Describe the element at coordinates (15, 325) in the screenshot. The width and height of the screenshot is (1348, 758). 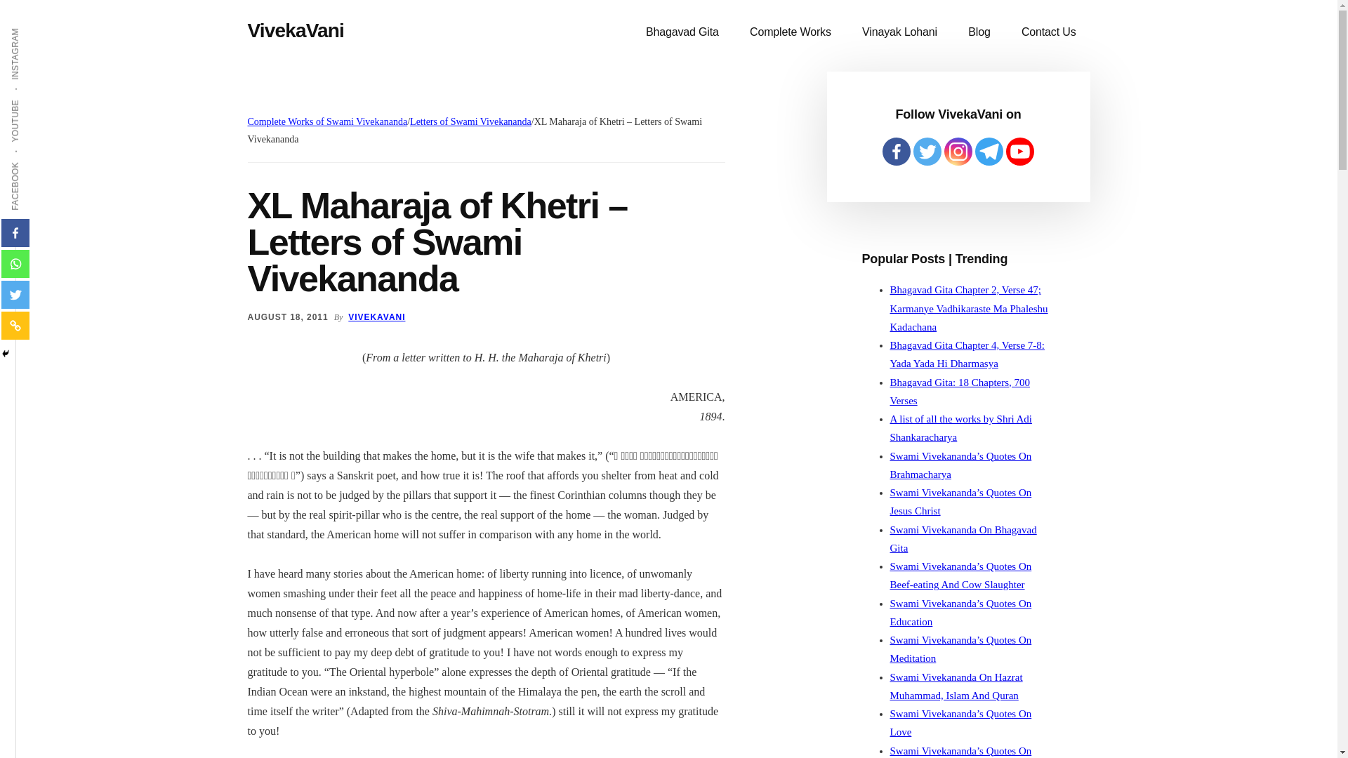
I see `Copy Link` at that location.